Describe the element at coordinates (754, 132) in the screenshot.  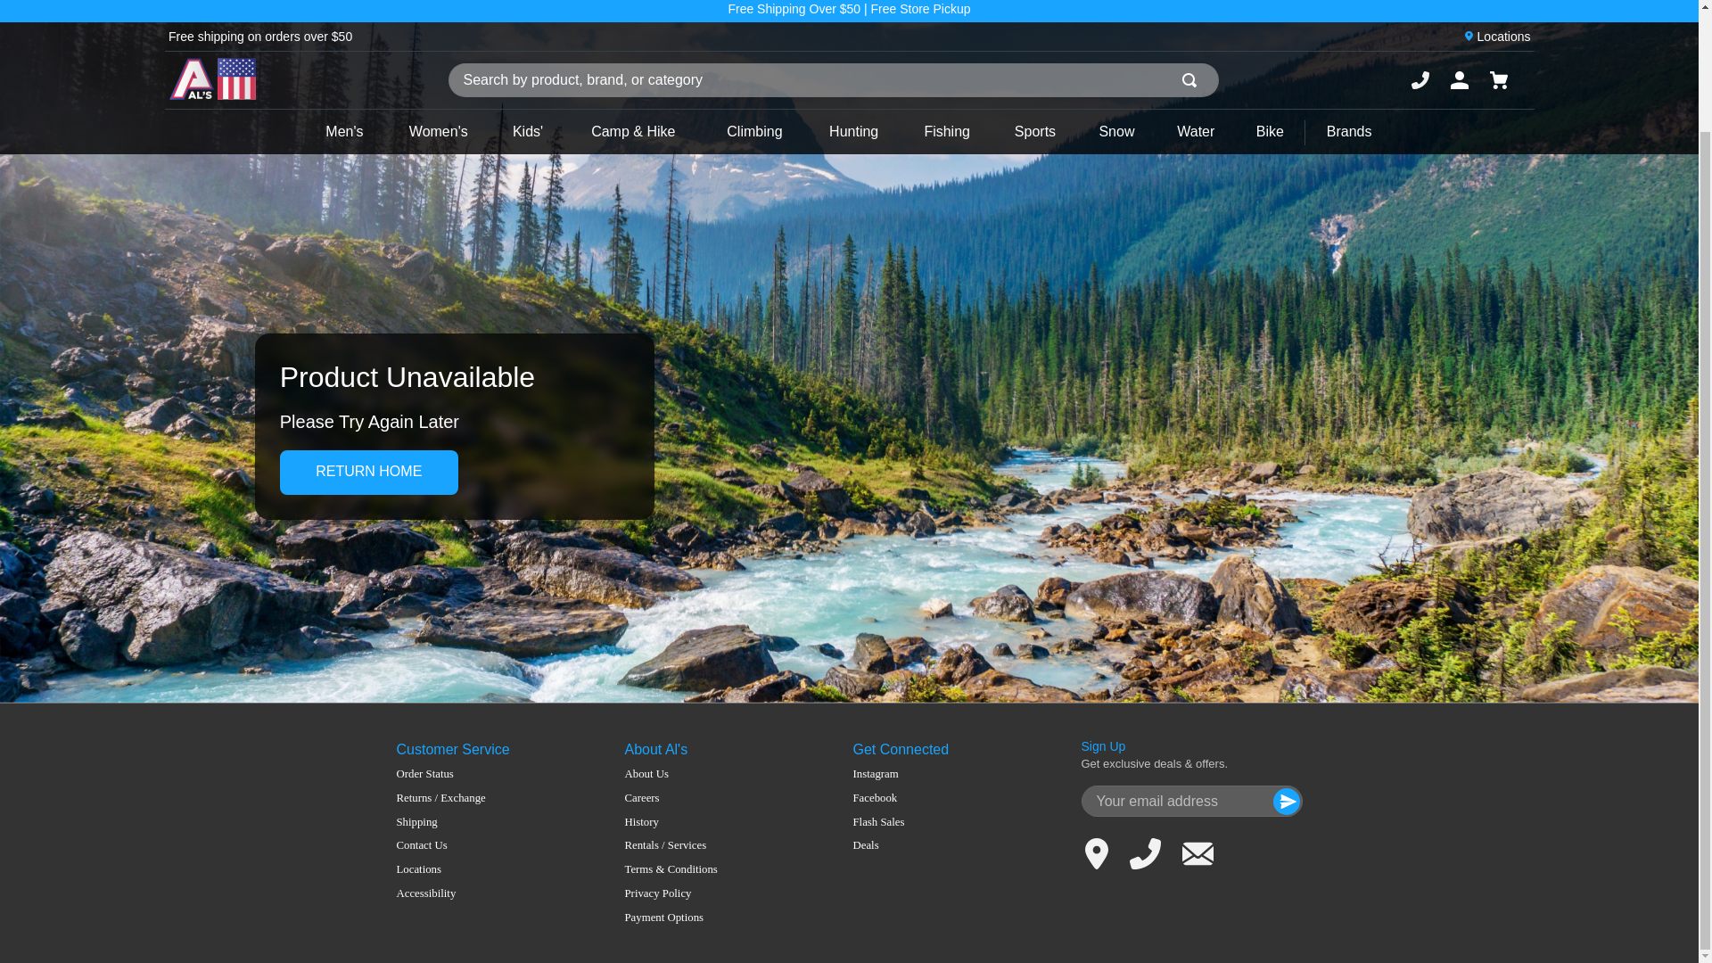
I see `Climbing` at that location.